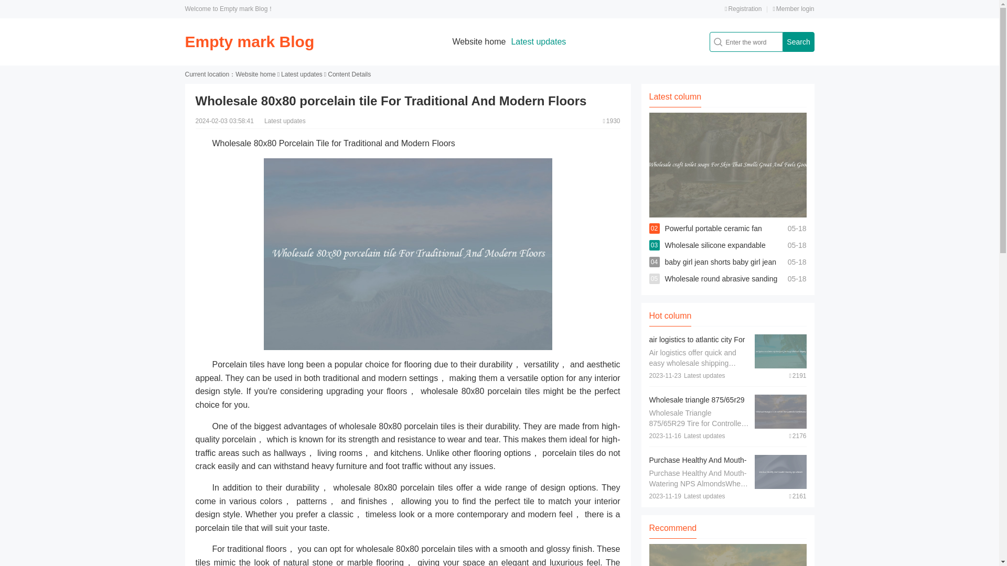 The image size is (1007, 566). What do you see at coordinates (743, 8) in the screenshot?
I see `Registration` at bounding box center [743, 8].